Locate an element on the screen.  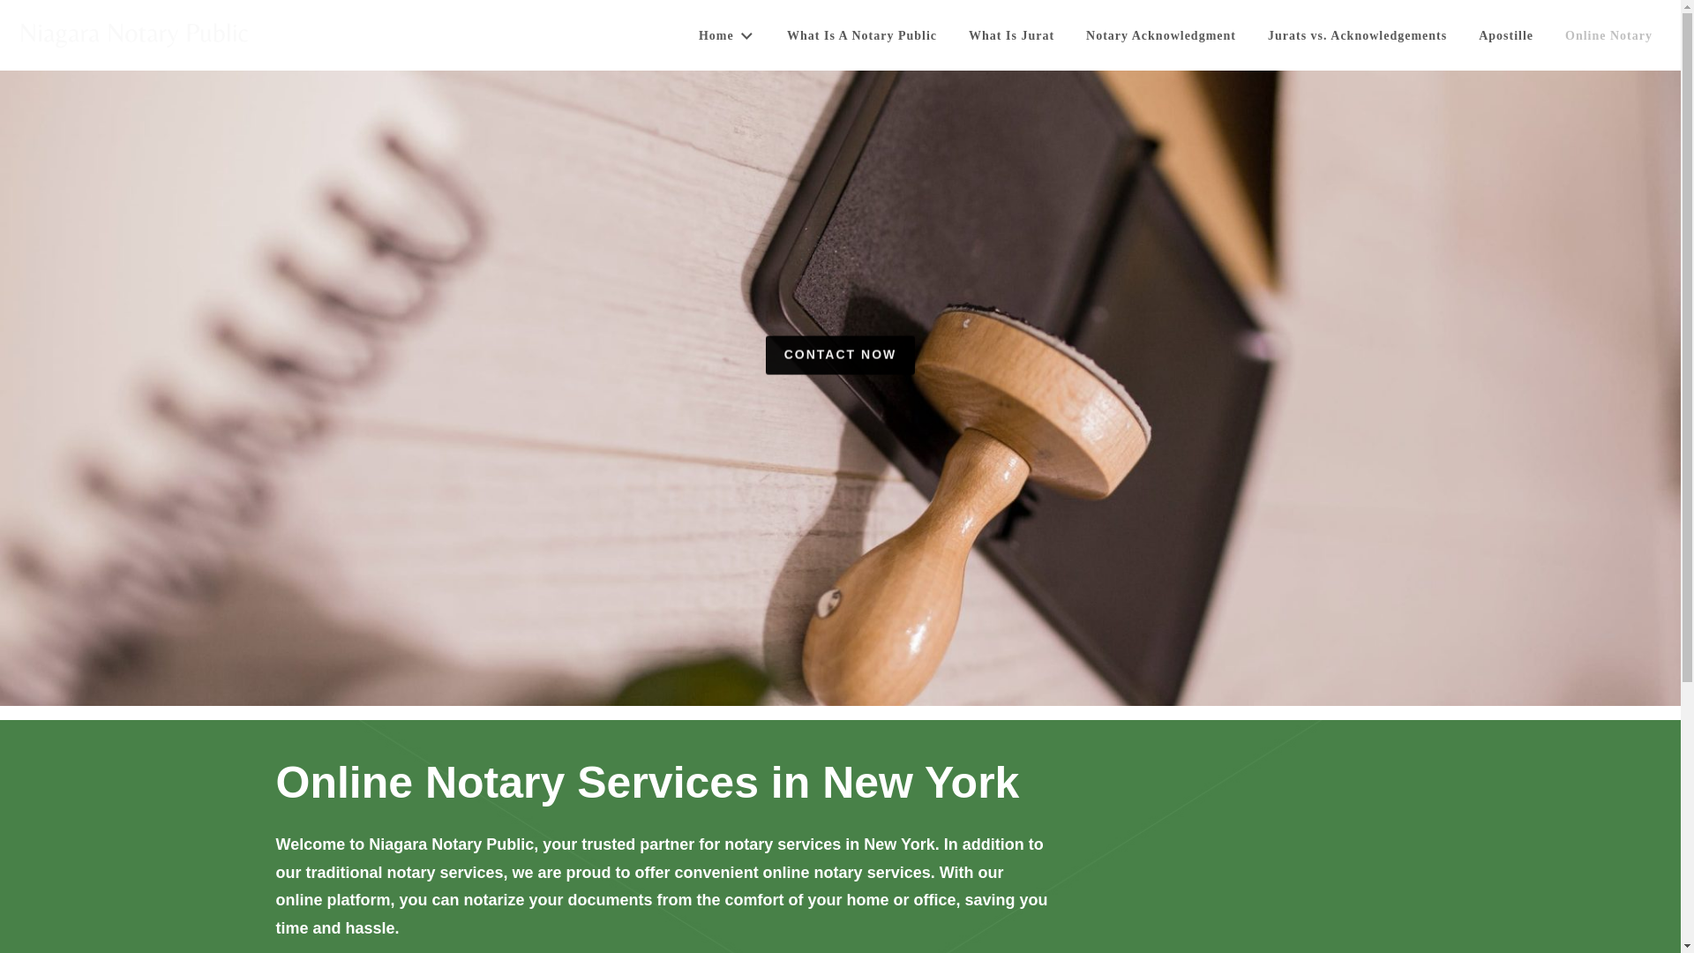
Jurats vs. Acknowledgements is located at coordinates (1357, 35).